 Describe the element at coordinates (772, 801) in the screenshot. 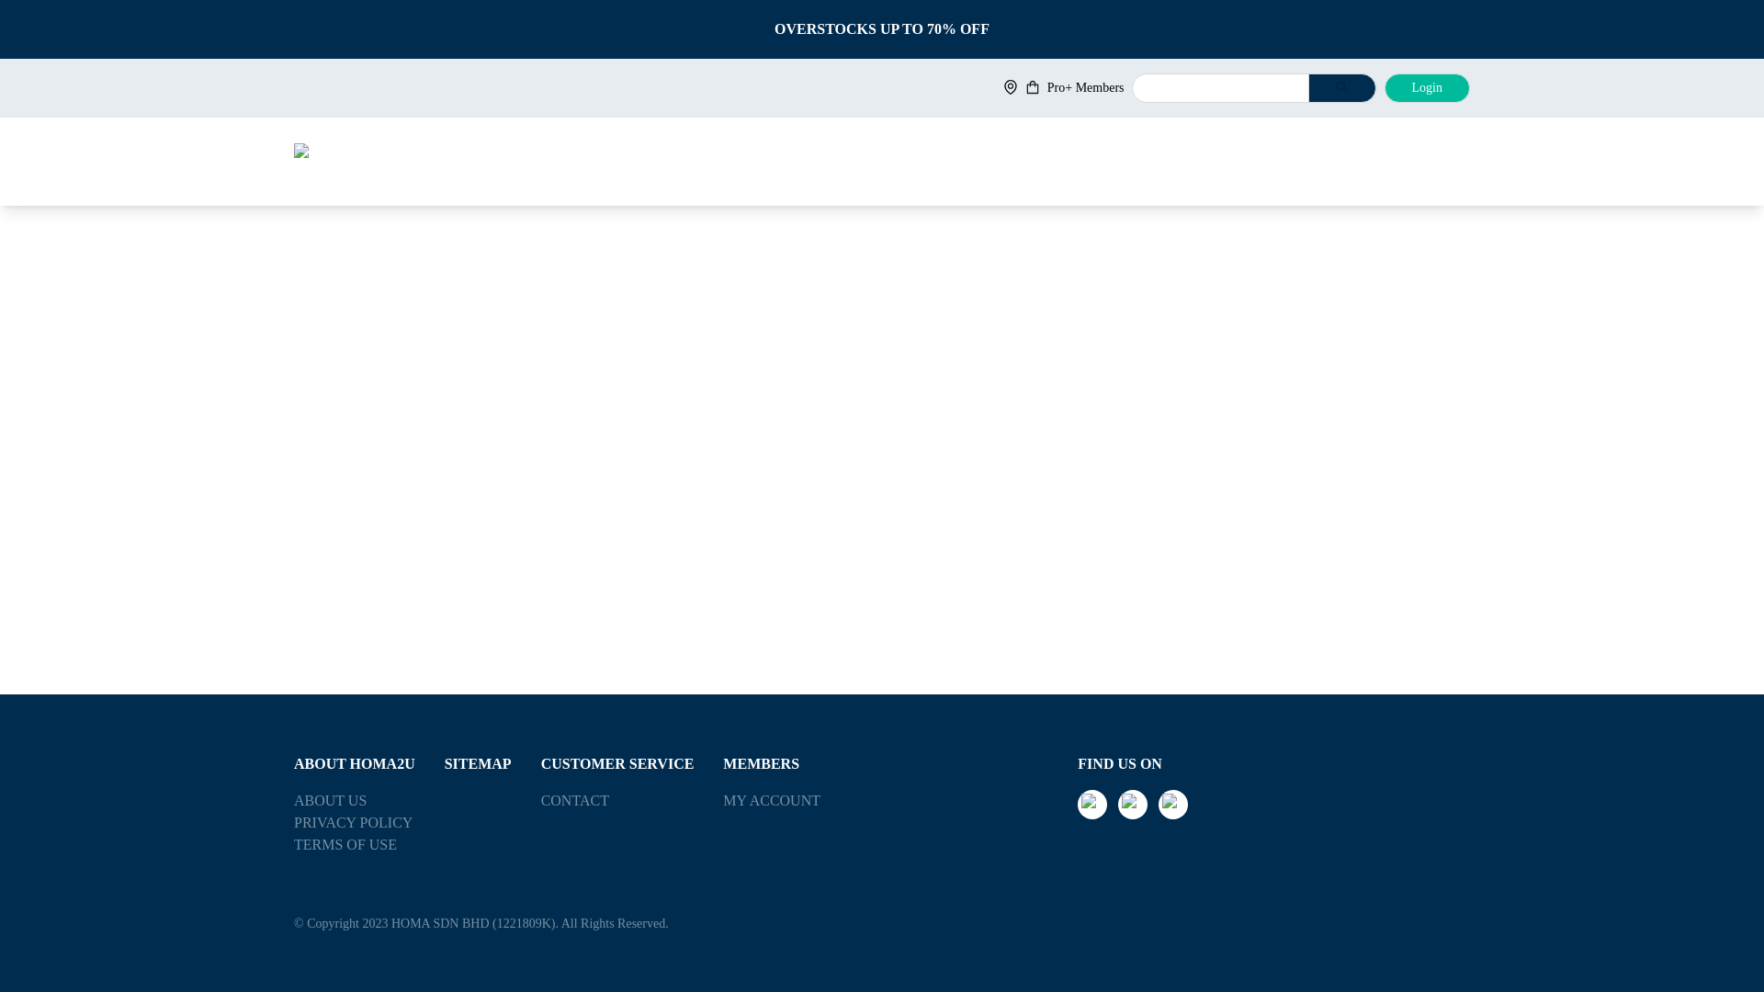

I see `MY ACCOUNT` at that location.